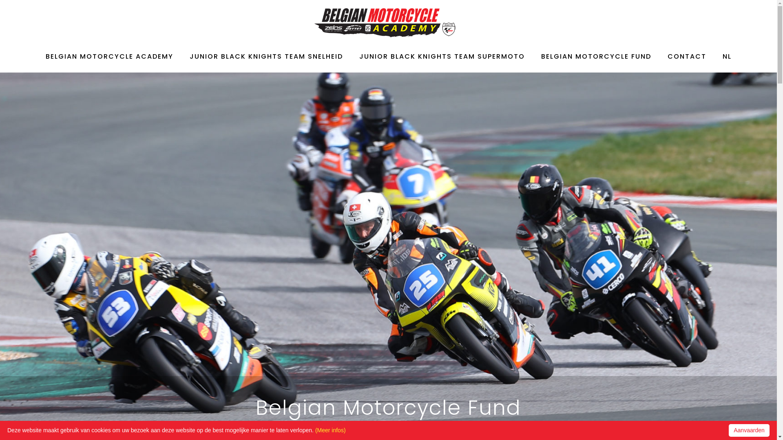  Describe the element at coordinates (385, 22) in the screenshot. I see ` Belgian Motorcycle Academy` at that location.